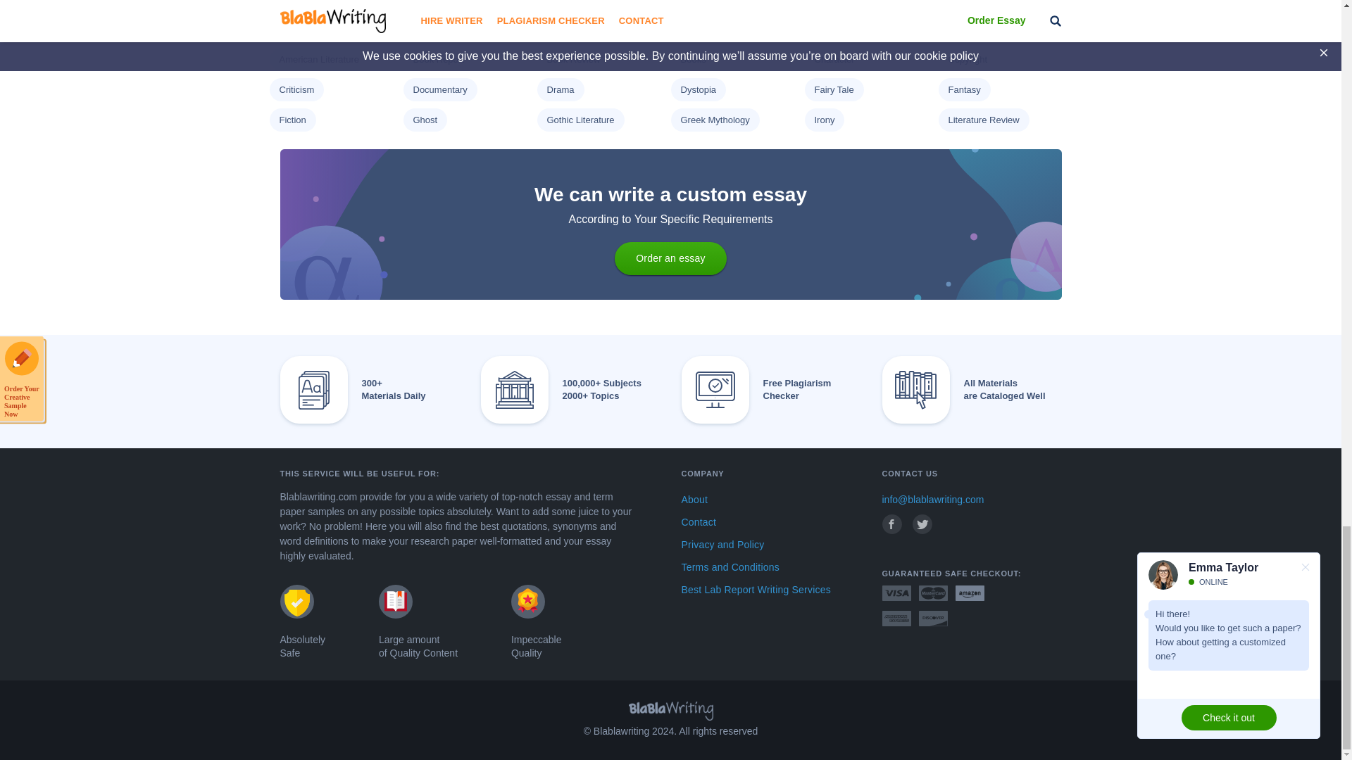  What do you see at coordinates (836, 2) in the screenshot?
I see `Masculinity` at bounding box center [836, 2].